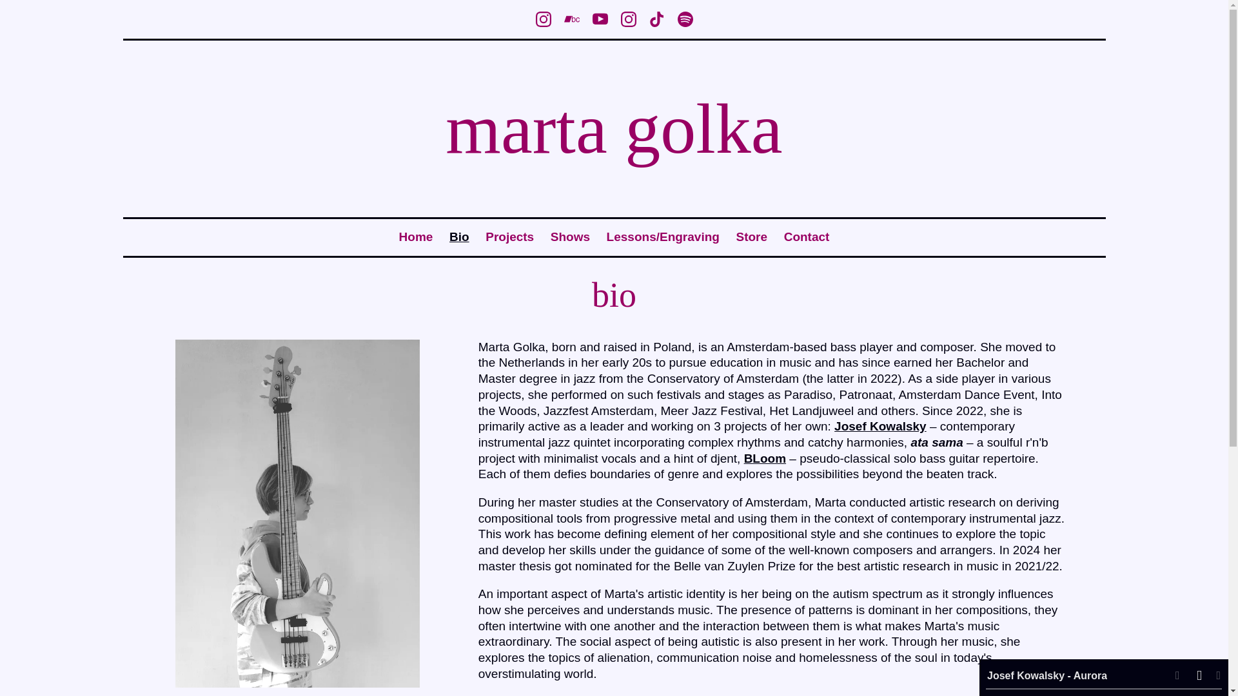  Describe the element at coordinates (509, 237) in the screenshot. I see `Projects` at that location.